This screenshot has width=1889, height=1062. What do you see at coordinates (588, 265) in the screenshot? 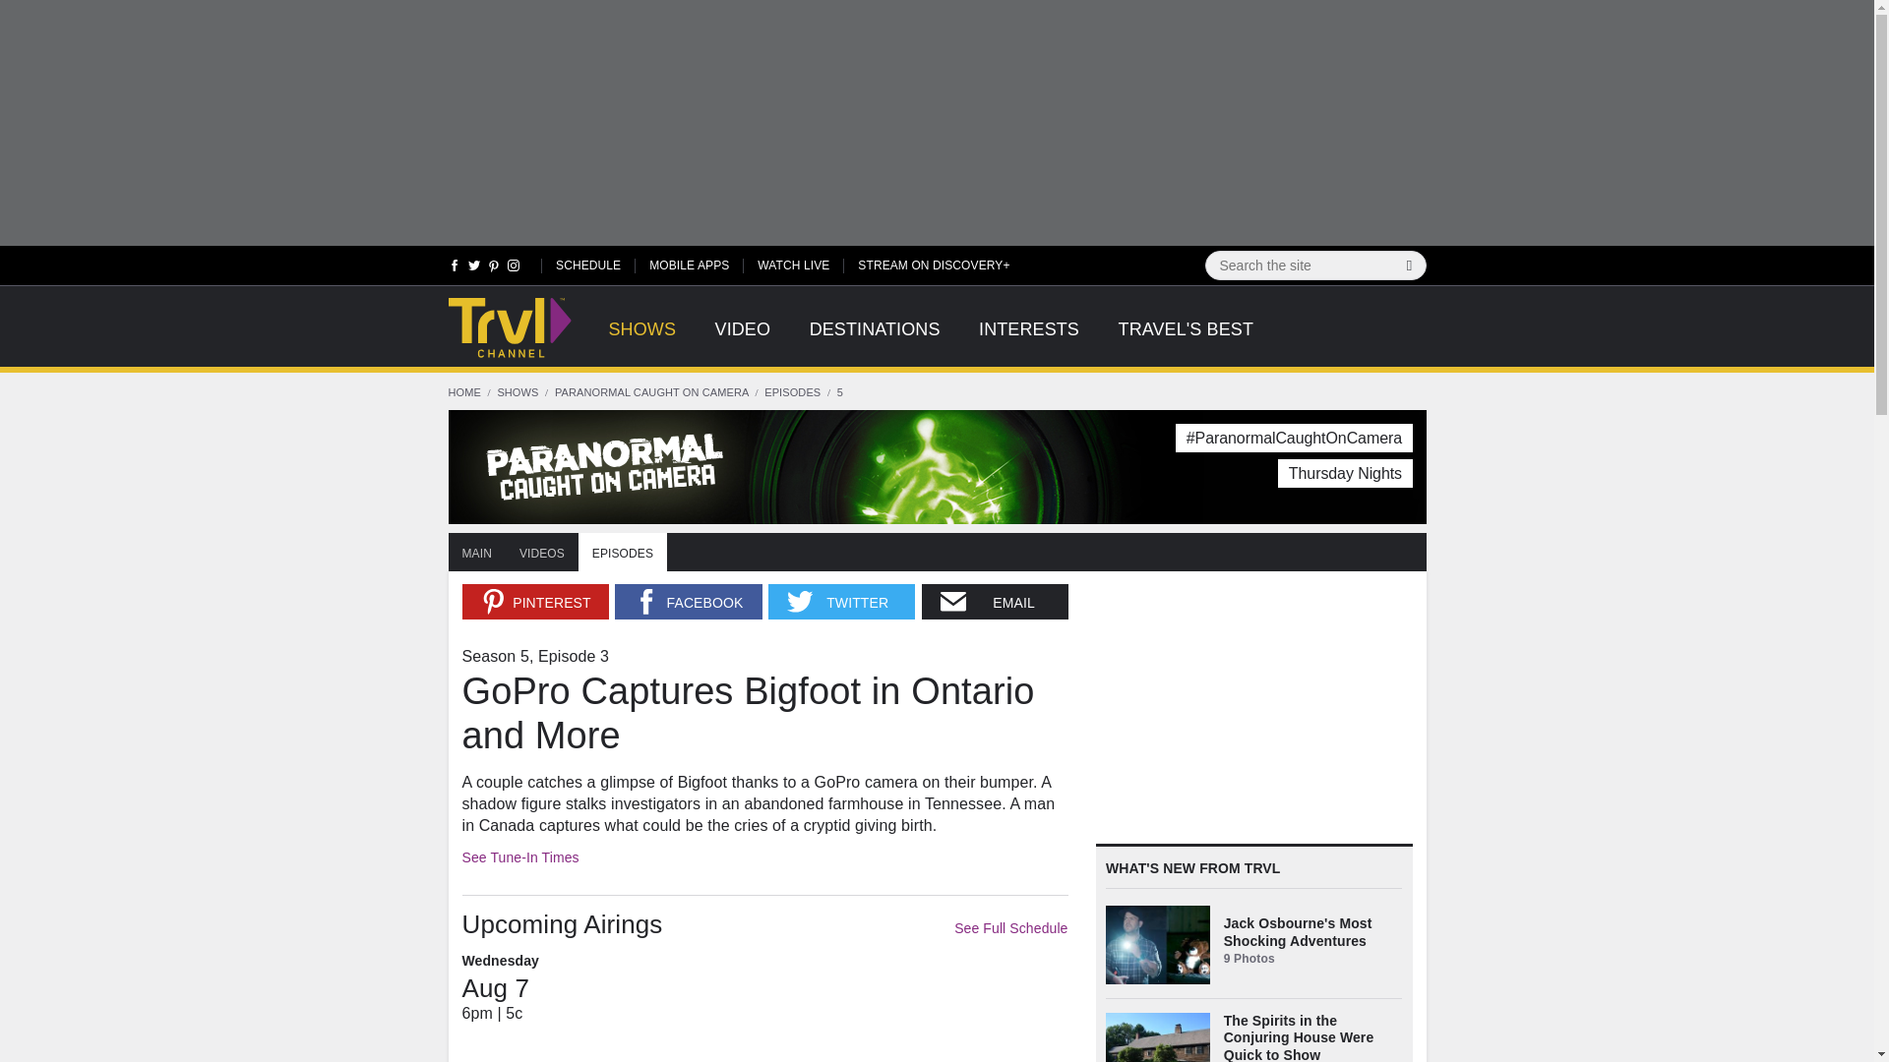
I see `SCHEDULE` at bounding box center [588, 265].